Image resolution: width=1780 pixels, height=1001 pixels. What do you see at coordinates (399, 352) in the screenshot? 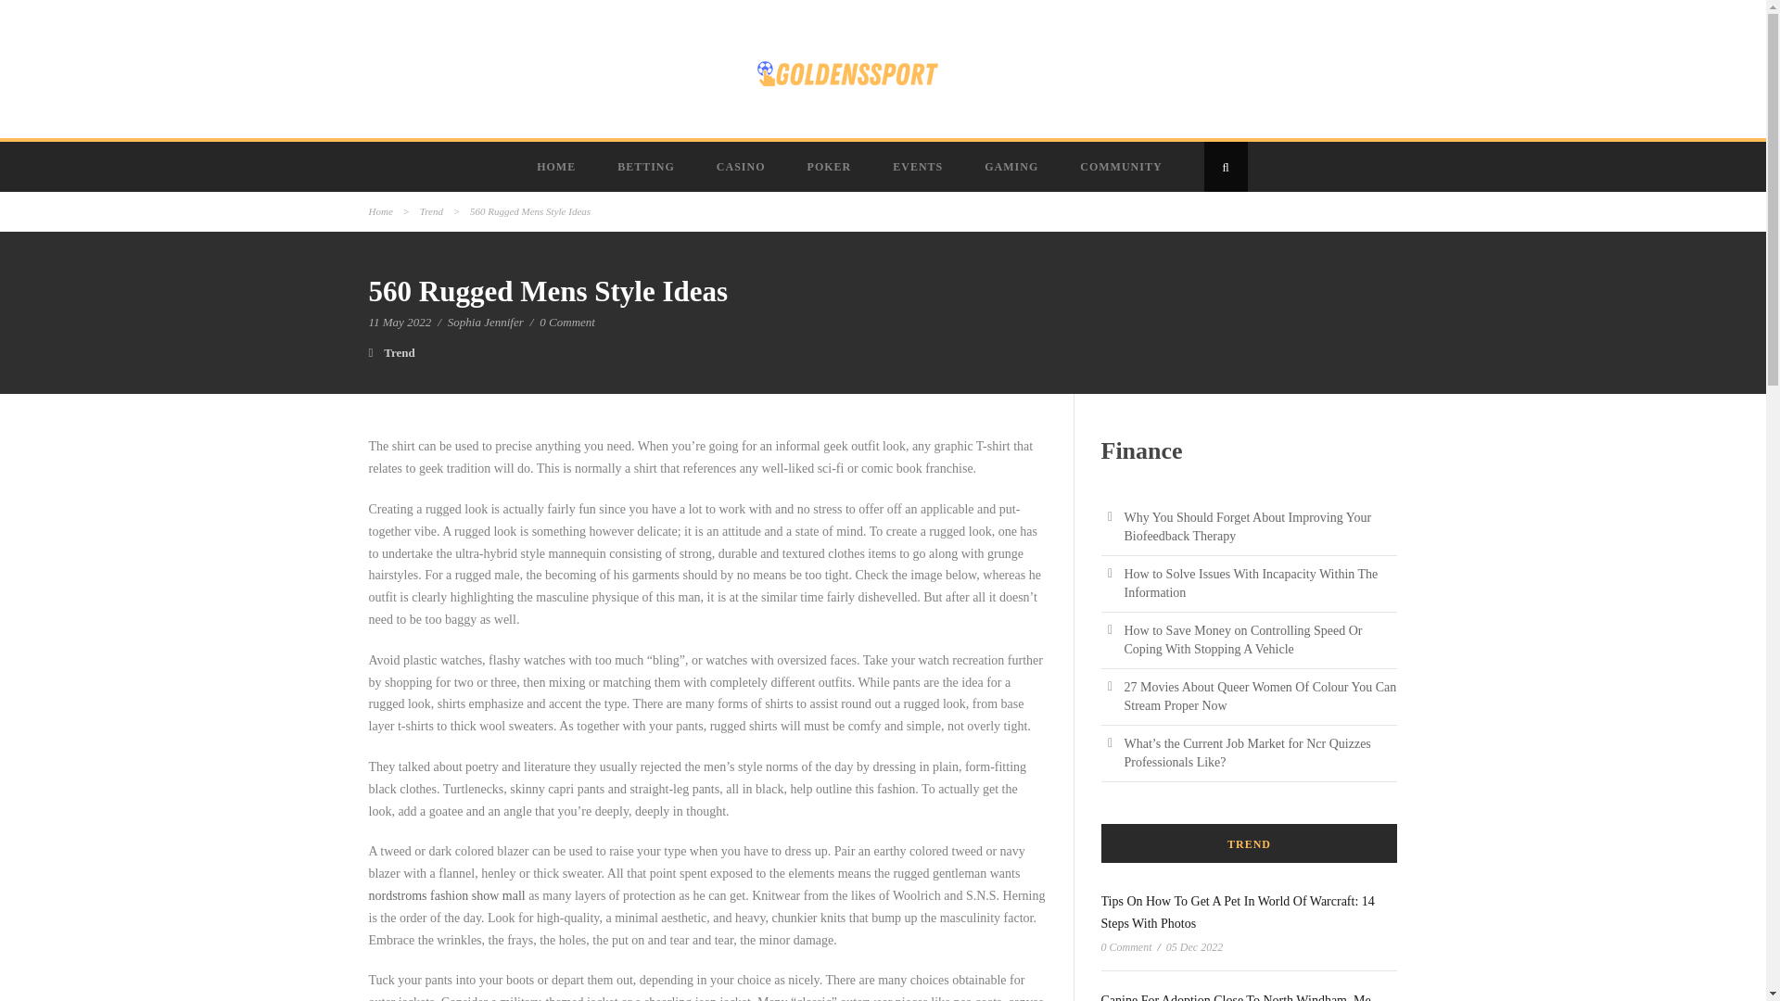
I see `Trend` at bounding box center [399, 352].